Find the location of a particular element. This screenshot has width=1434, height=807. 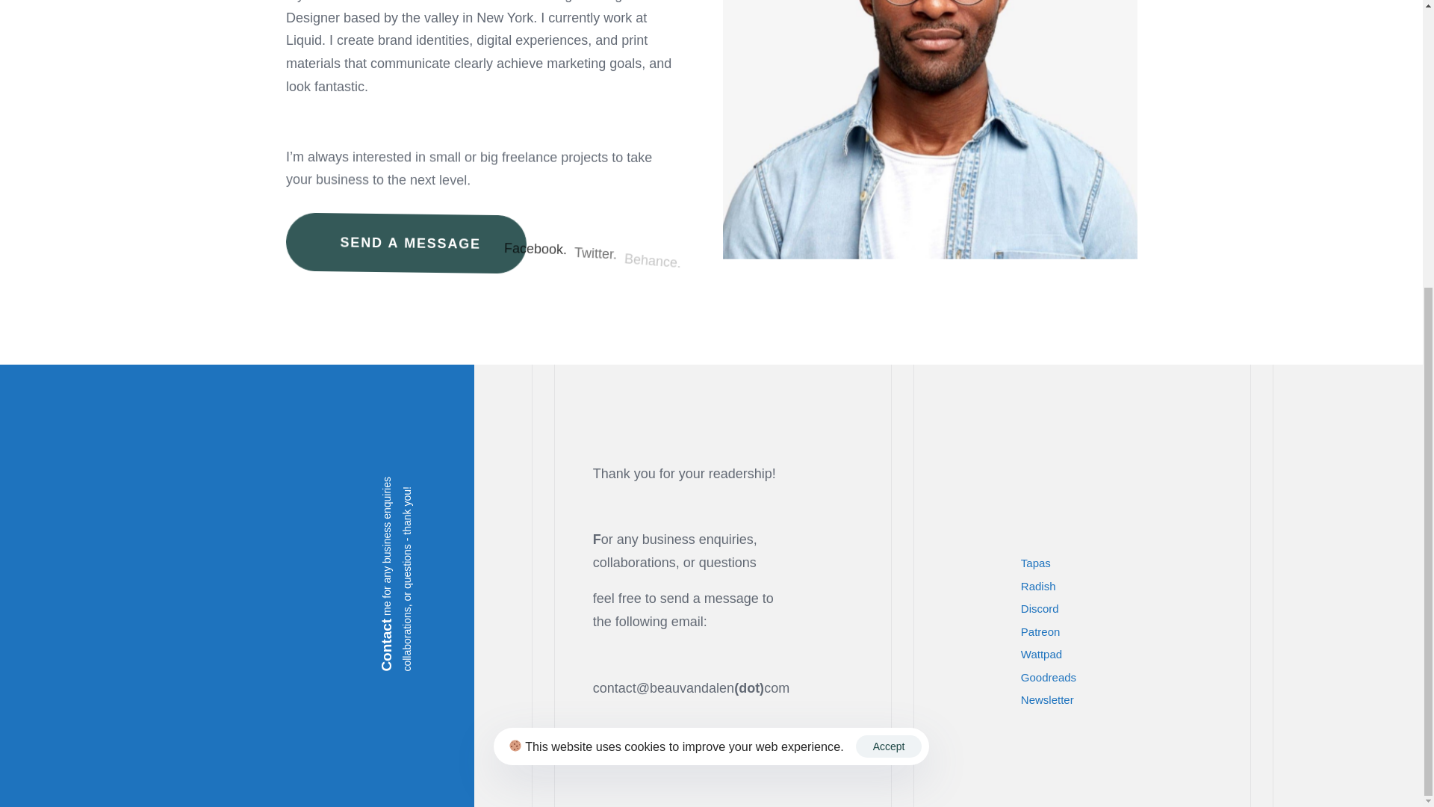

Tapas is located at coordinates (595, 253).